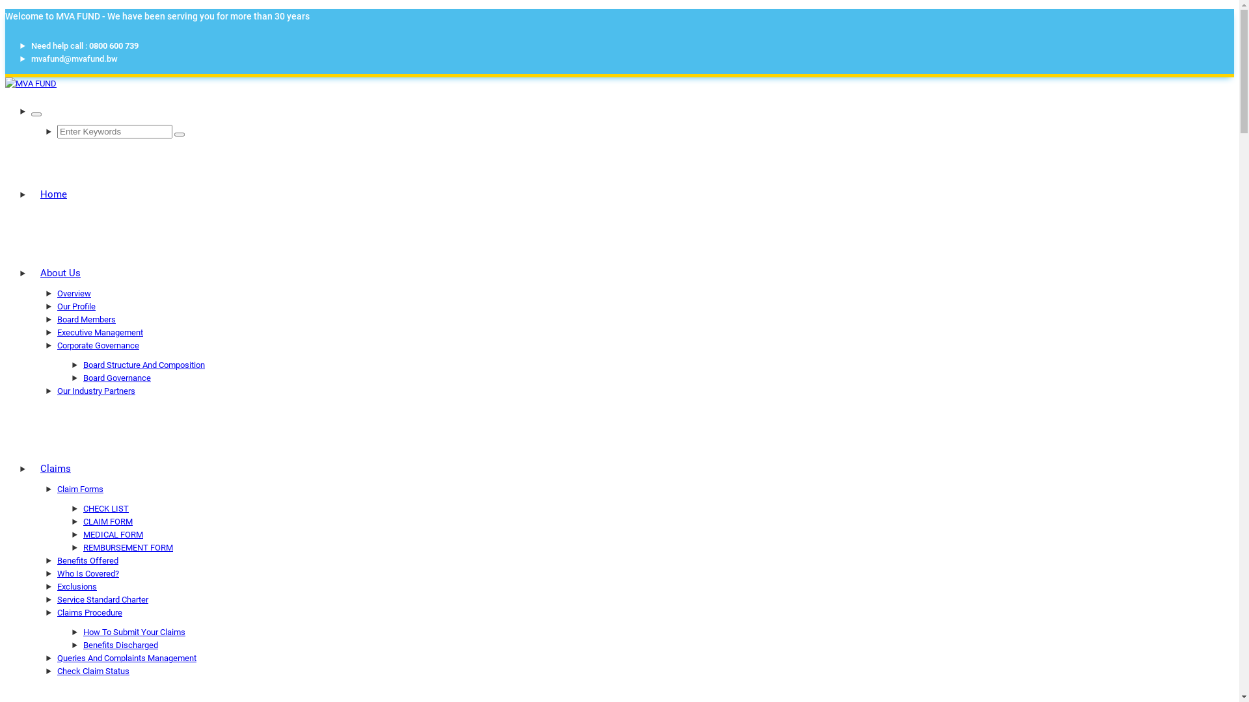 Image resolution: width=1249 pixels, height=702 pixels. What do you see at coordinates (88, 560) in the screenshot?
I see `Benefits Offered` at bounding box center [88, 560].